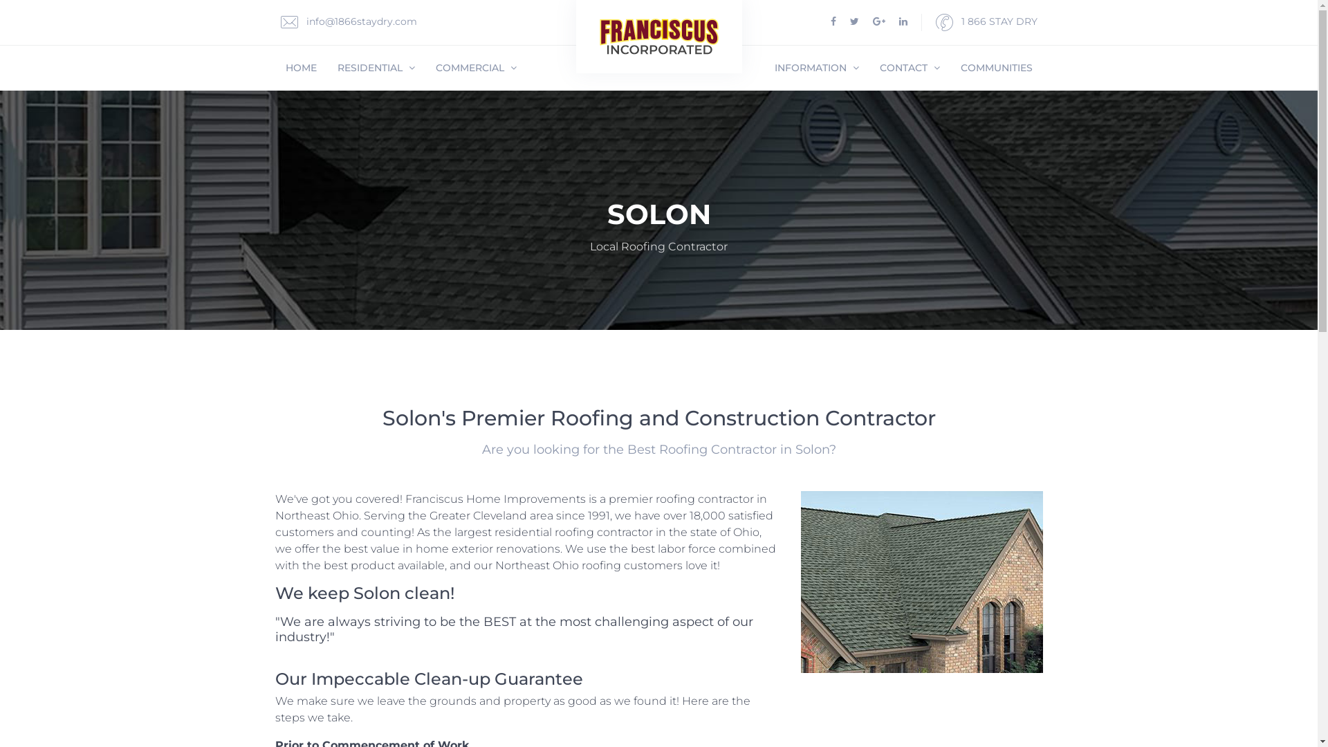  What do you see at coordinates (816, 68) in the screenshot?
I see `INFORMATION` at bounding box center [816, 68].